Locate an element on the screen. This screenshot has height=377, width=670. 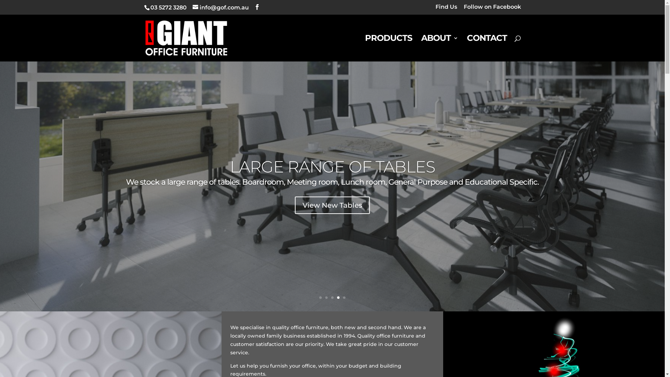
ABOUT is located at coordinates (439, 49).